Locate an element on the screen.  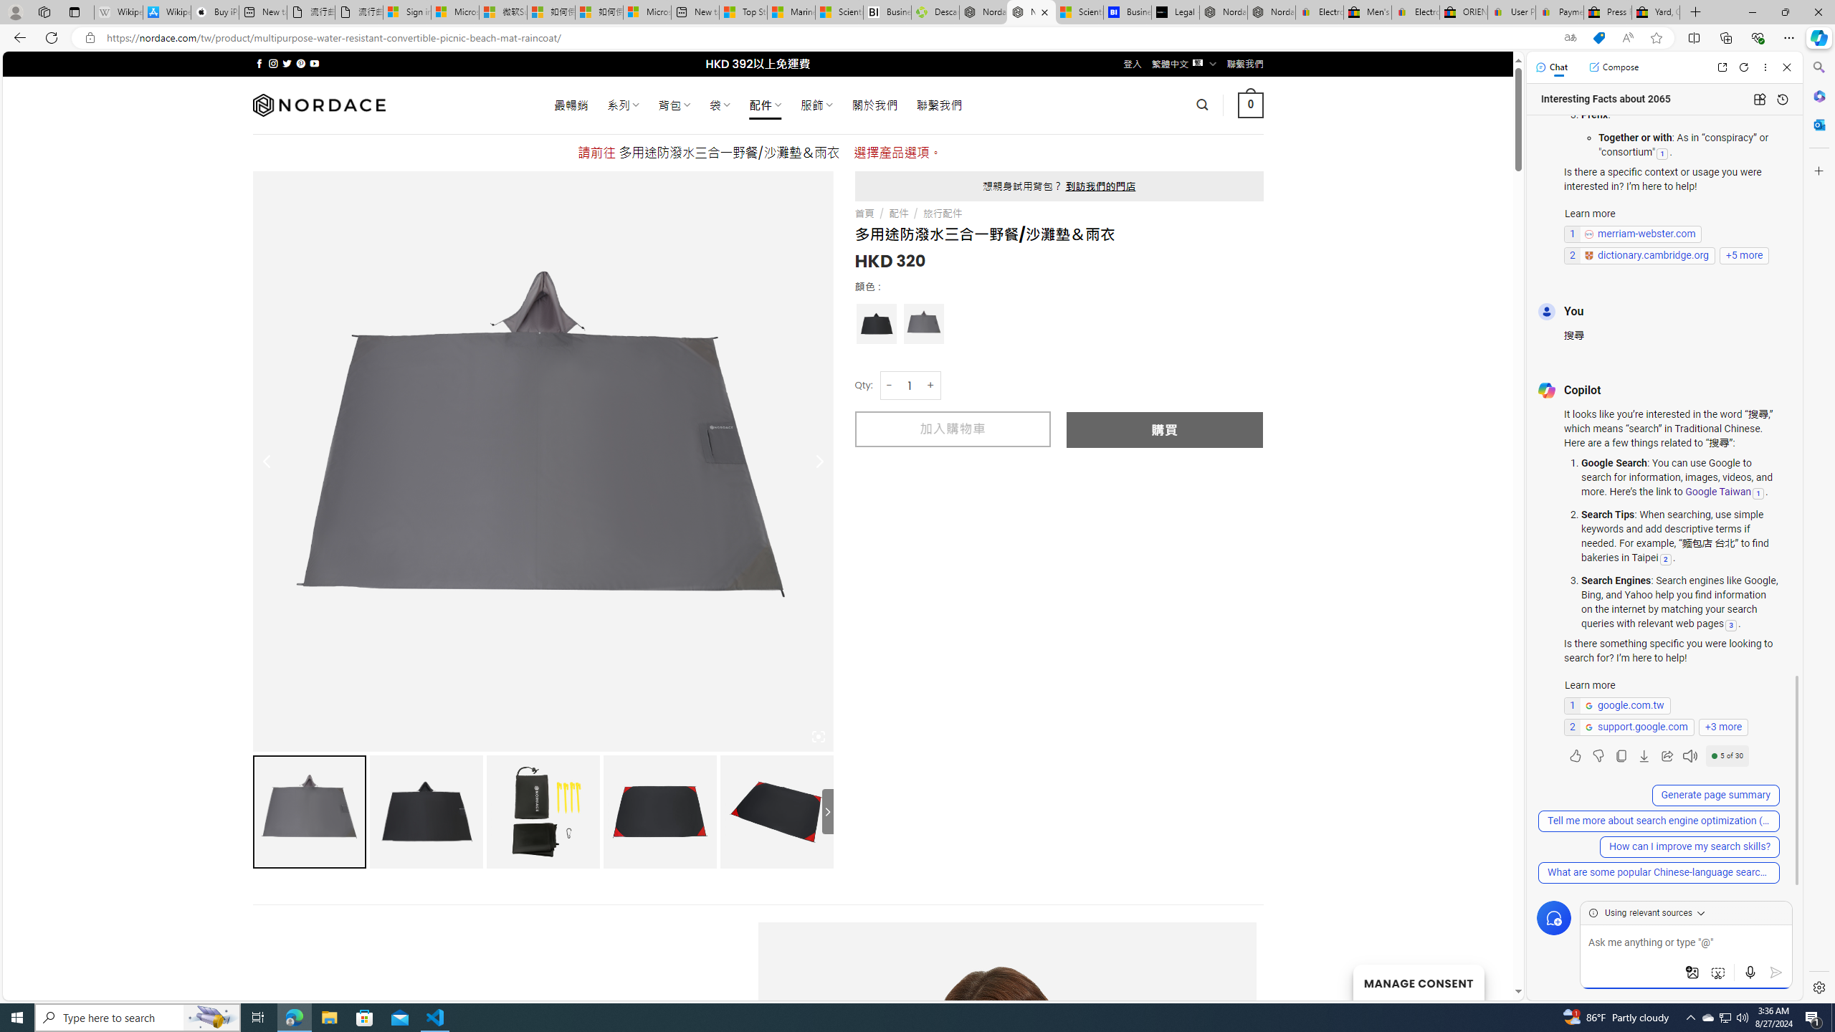
Microsoft Services Agreement is located at coordinates (454, 12).